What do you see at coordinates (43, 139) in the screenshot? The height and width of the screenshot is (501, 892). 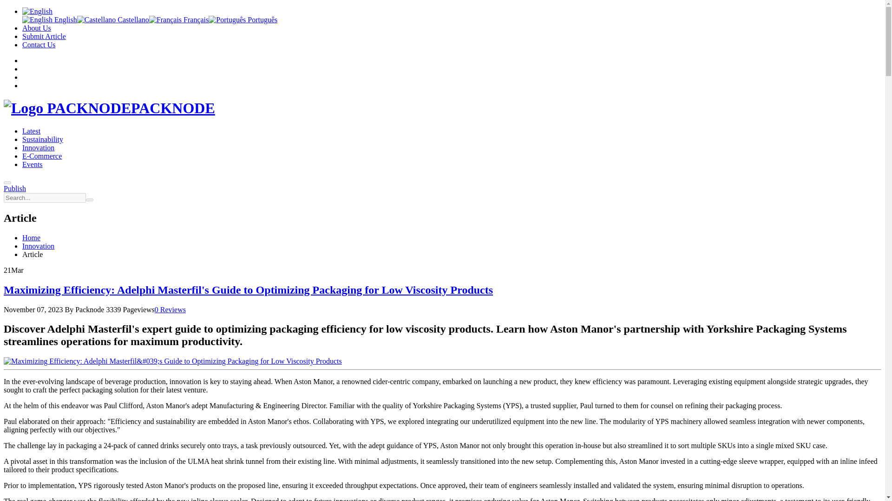 I see `Link to Sustainability` at bounding box center [43, 139].